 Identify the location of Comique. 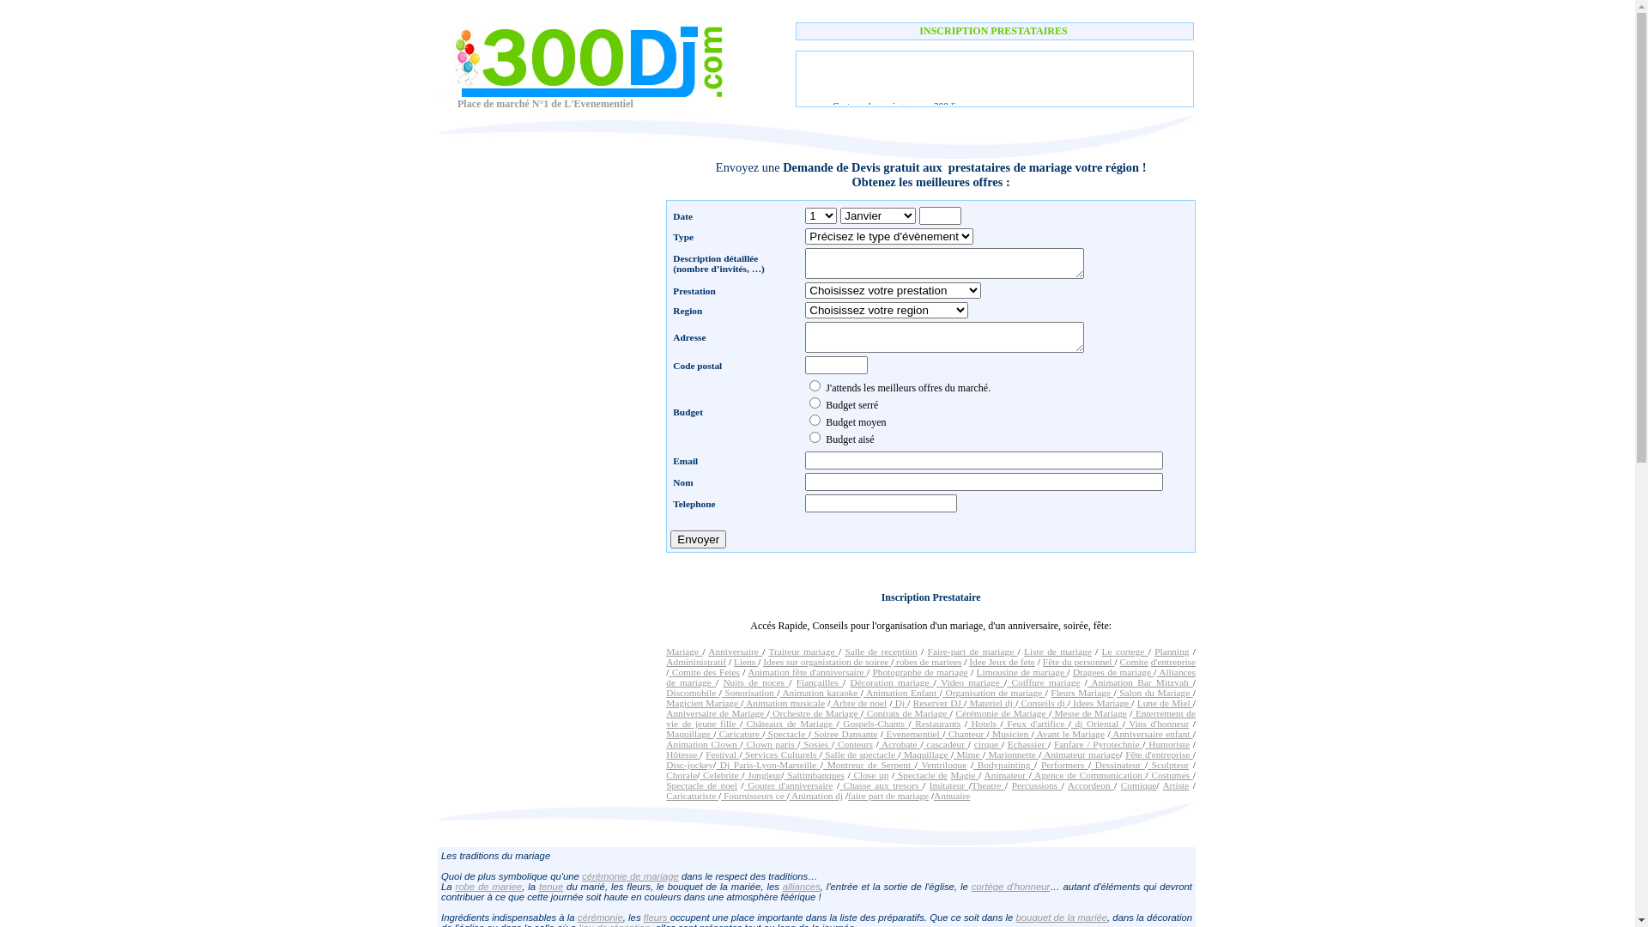
(1139, 785).